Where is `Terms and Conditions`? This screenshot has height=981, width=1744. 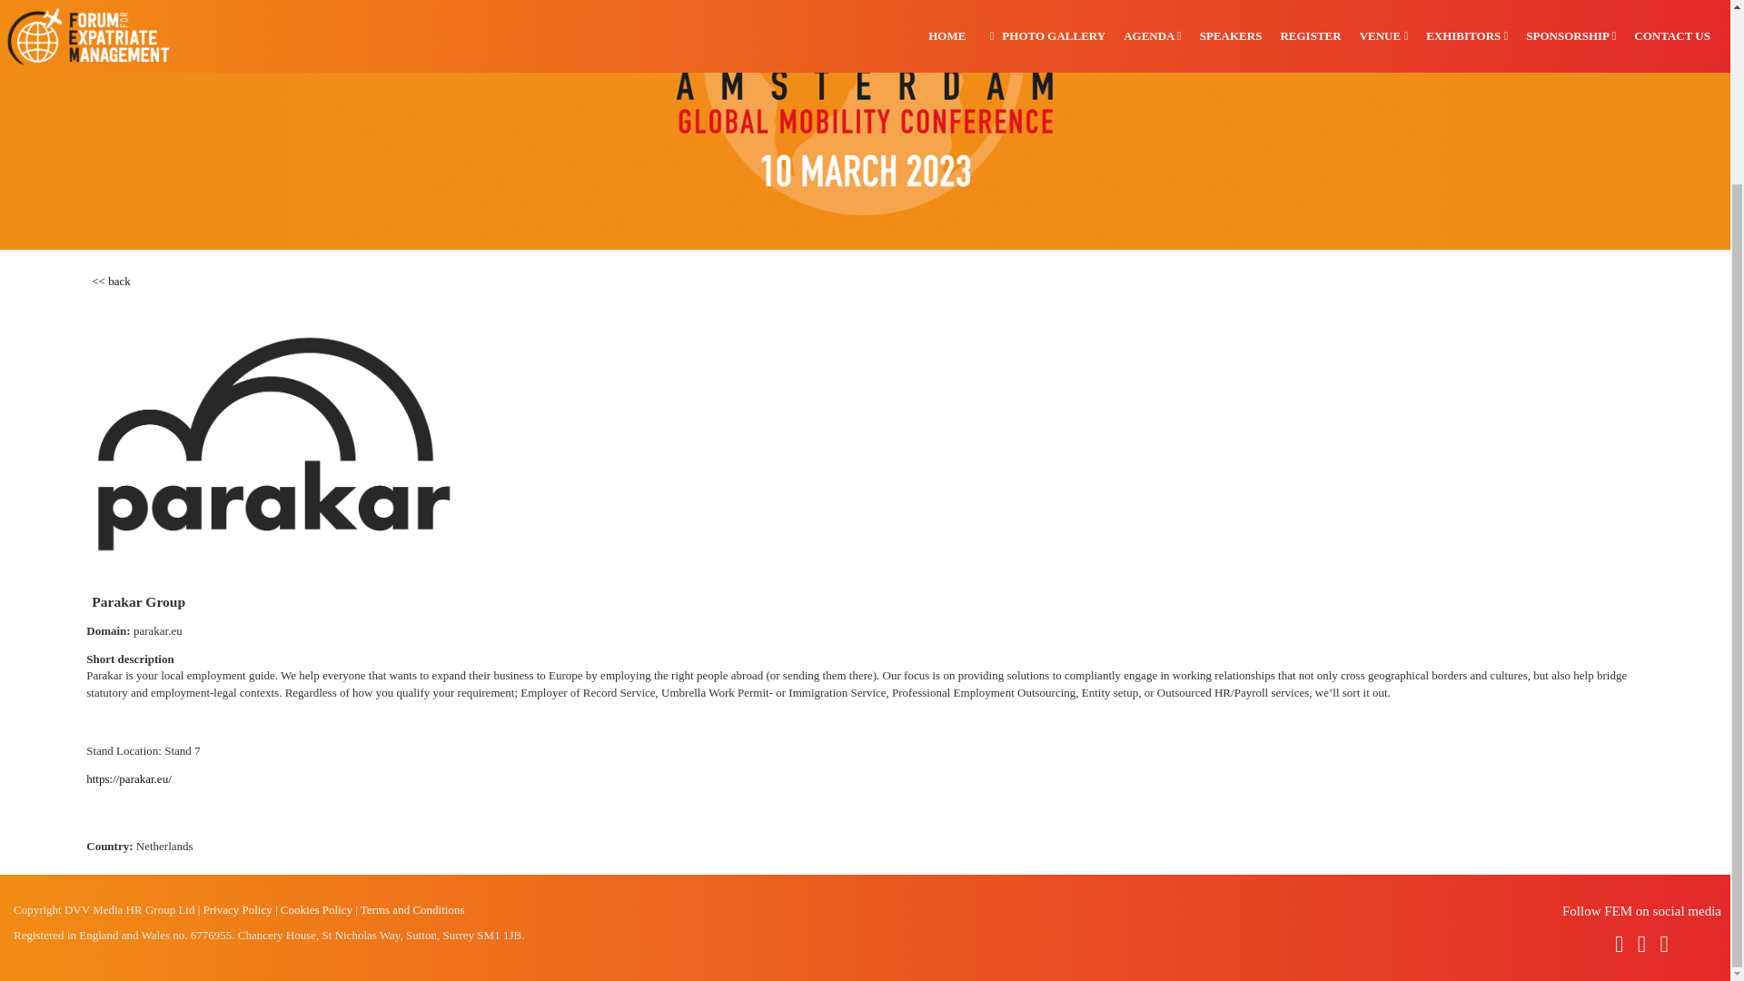
Terms and Conditions is located at coordinates (412, 908).